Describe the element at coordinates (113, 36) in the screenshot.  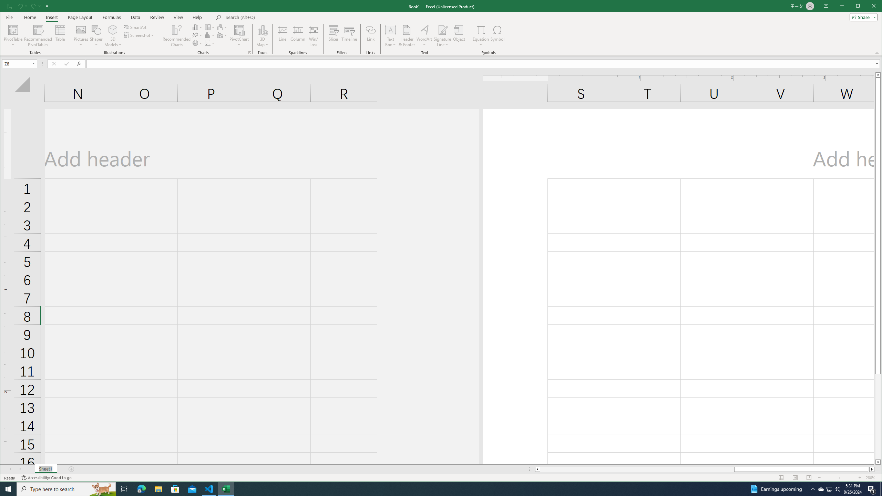
I see `3D Models` at that location.